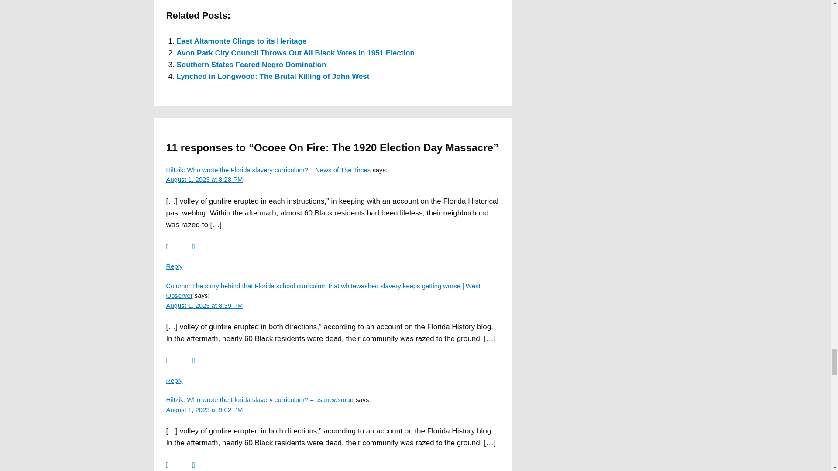 Image resolution: width=838 pixels, height=471 pixels. I want to click on Reply, so click(174, 381).